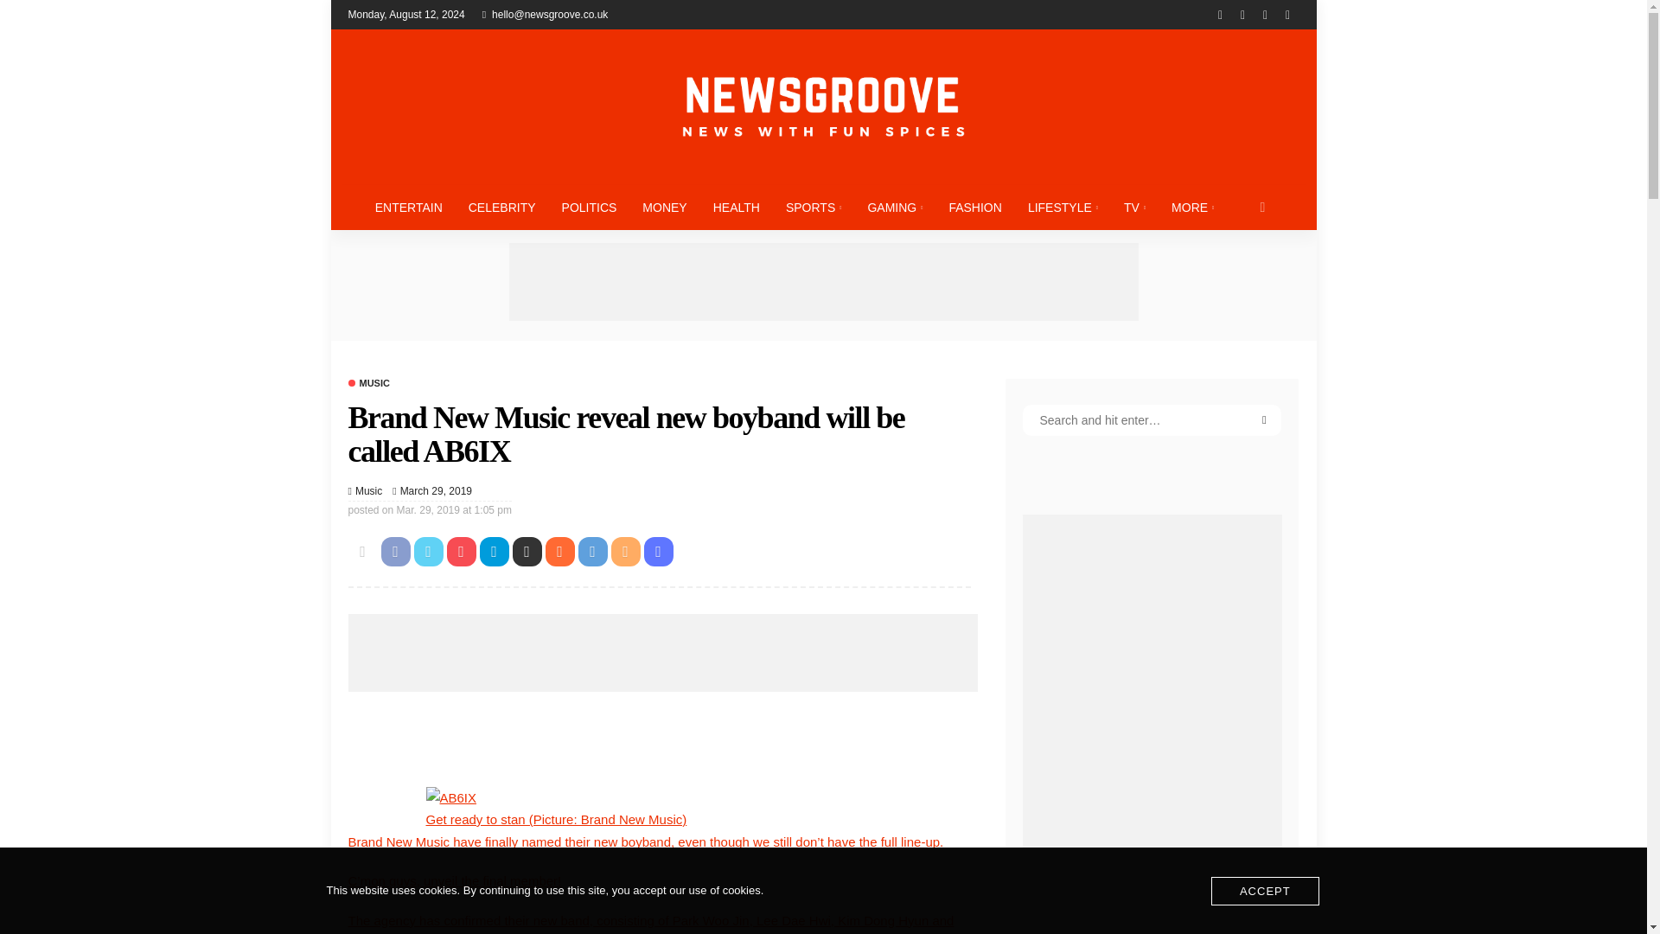  I want to click on GAMING, so click(895, 207).